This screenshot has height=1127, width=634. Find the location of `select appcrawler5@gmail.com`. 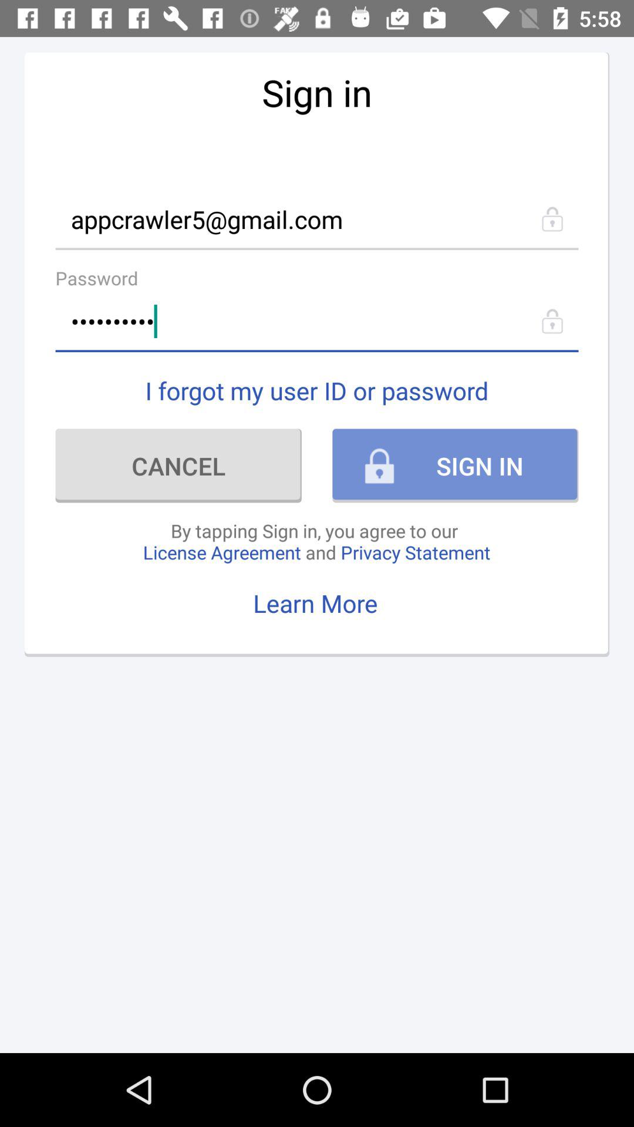

select appcrawler5@gmail.com is located at coordinates (317, 218).